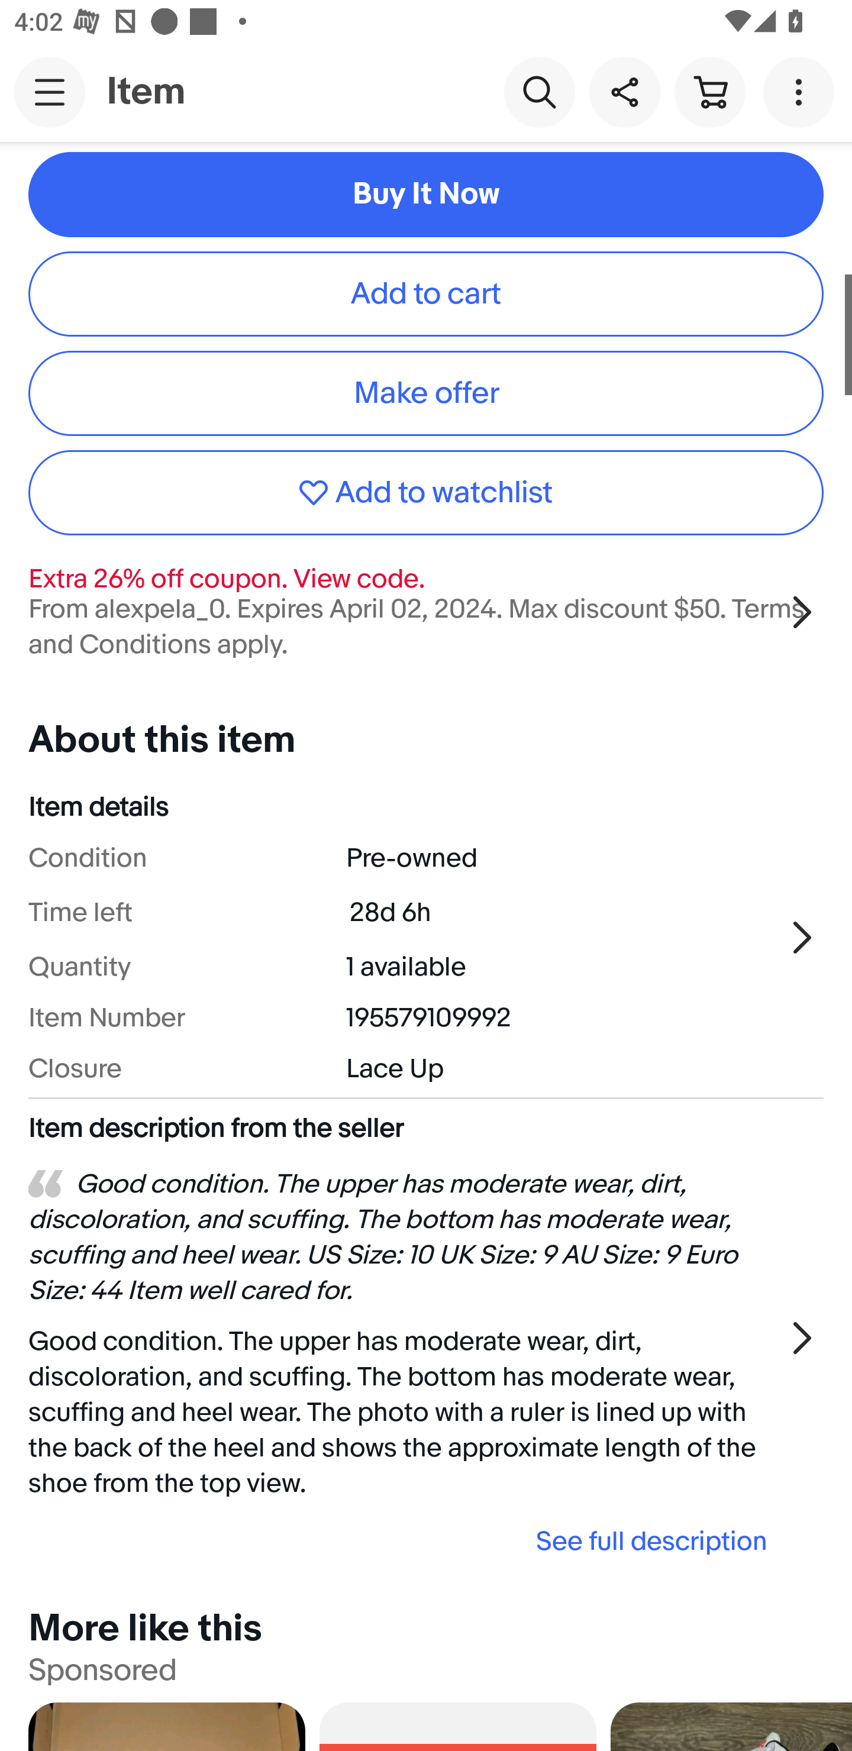 The height and width of the screenshot is (1751, 852). What do you see at coordinates (709, 91) in the screenshot?
I see `Cart button shopping cart` at bounding box center [709, 91].